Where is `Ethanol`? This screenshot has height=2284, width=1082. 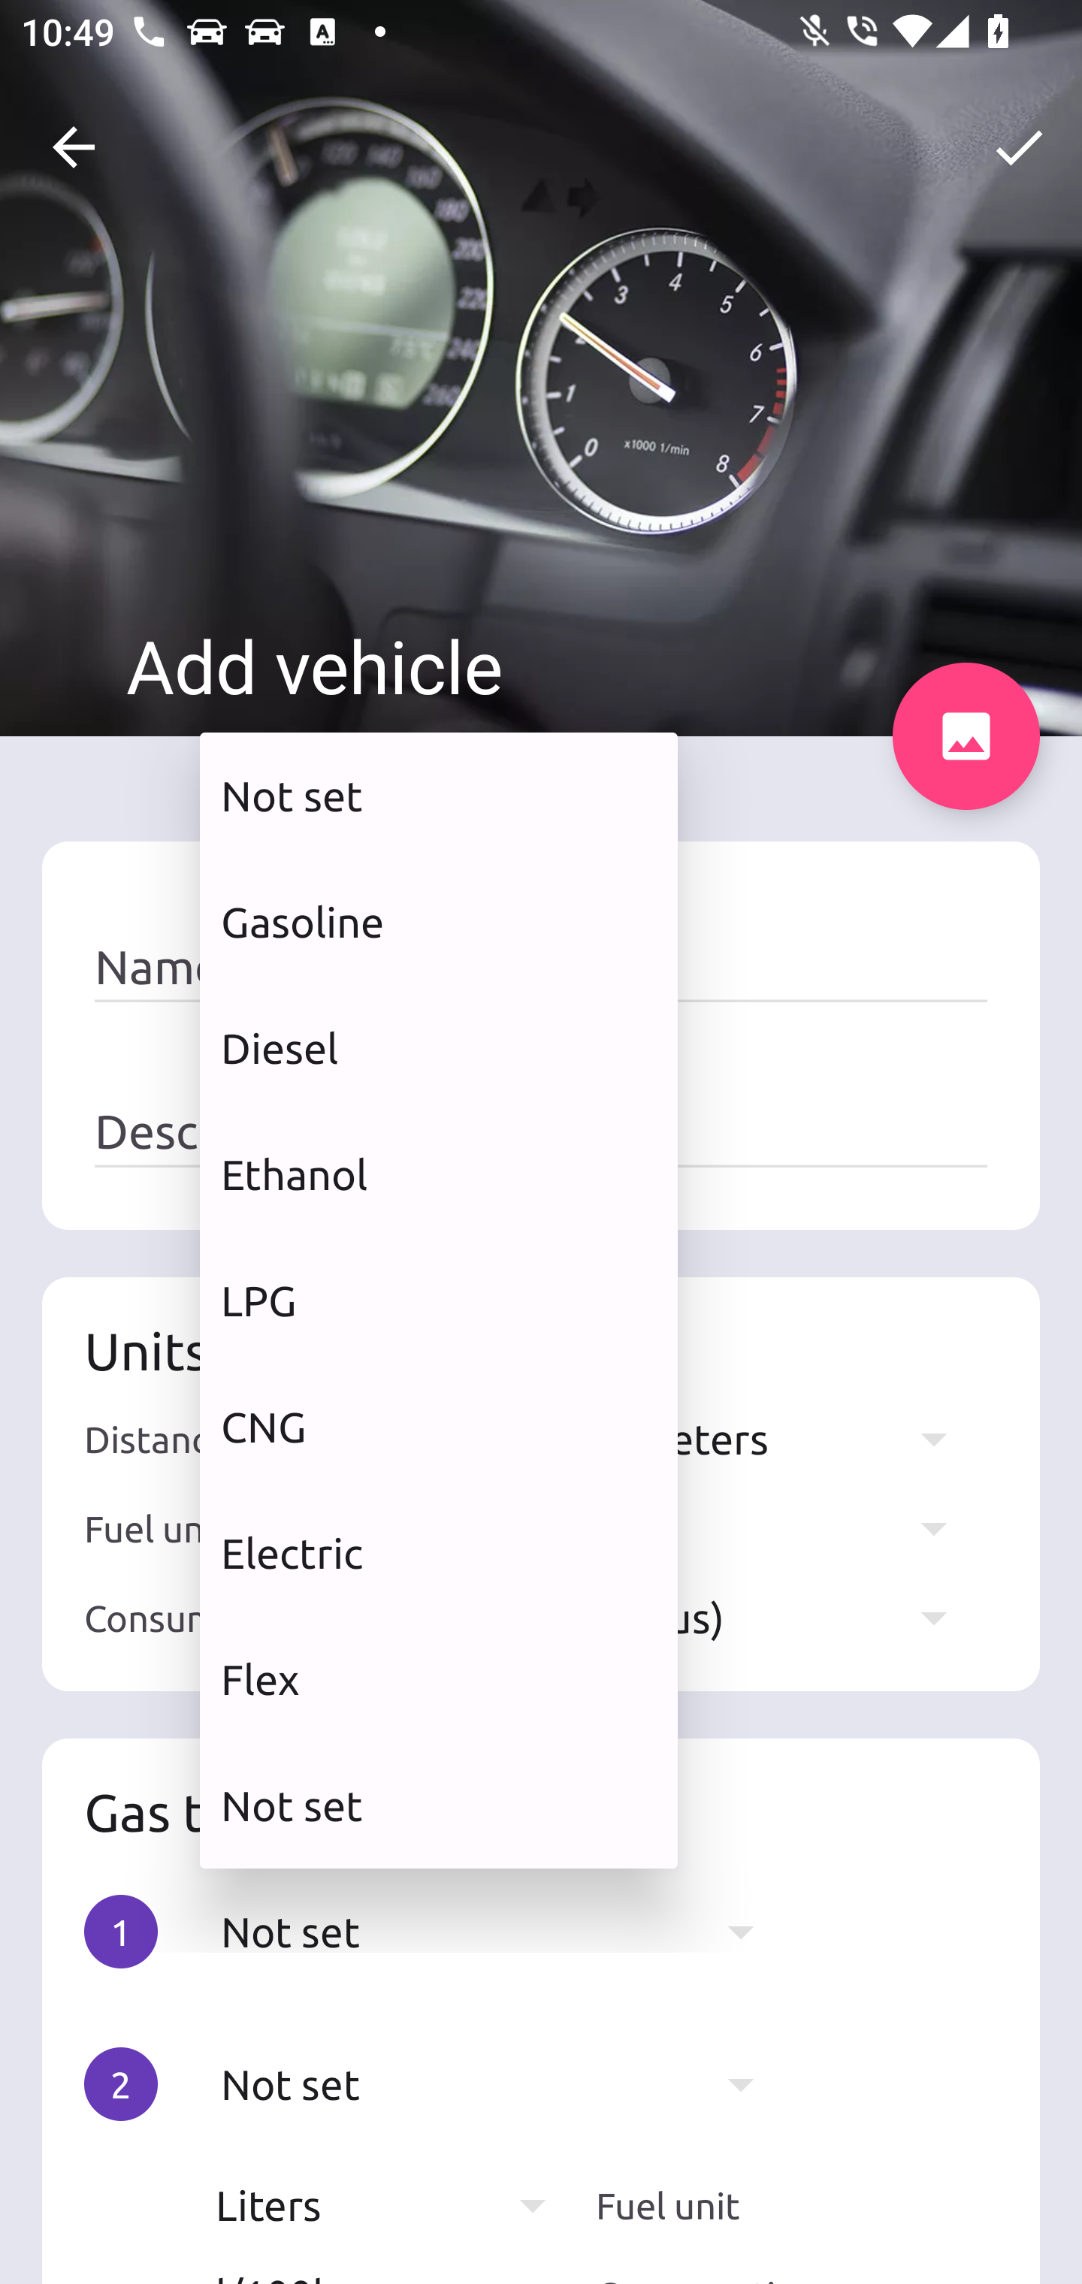
Ethanol is located at coordinates (439, 1175).